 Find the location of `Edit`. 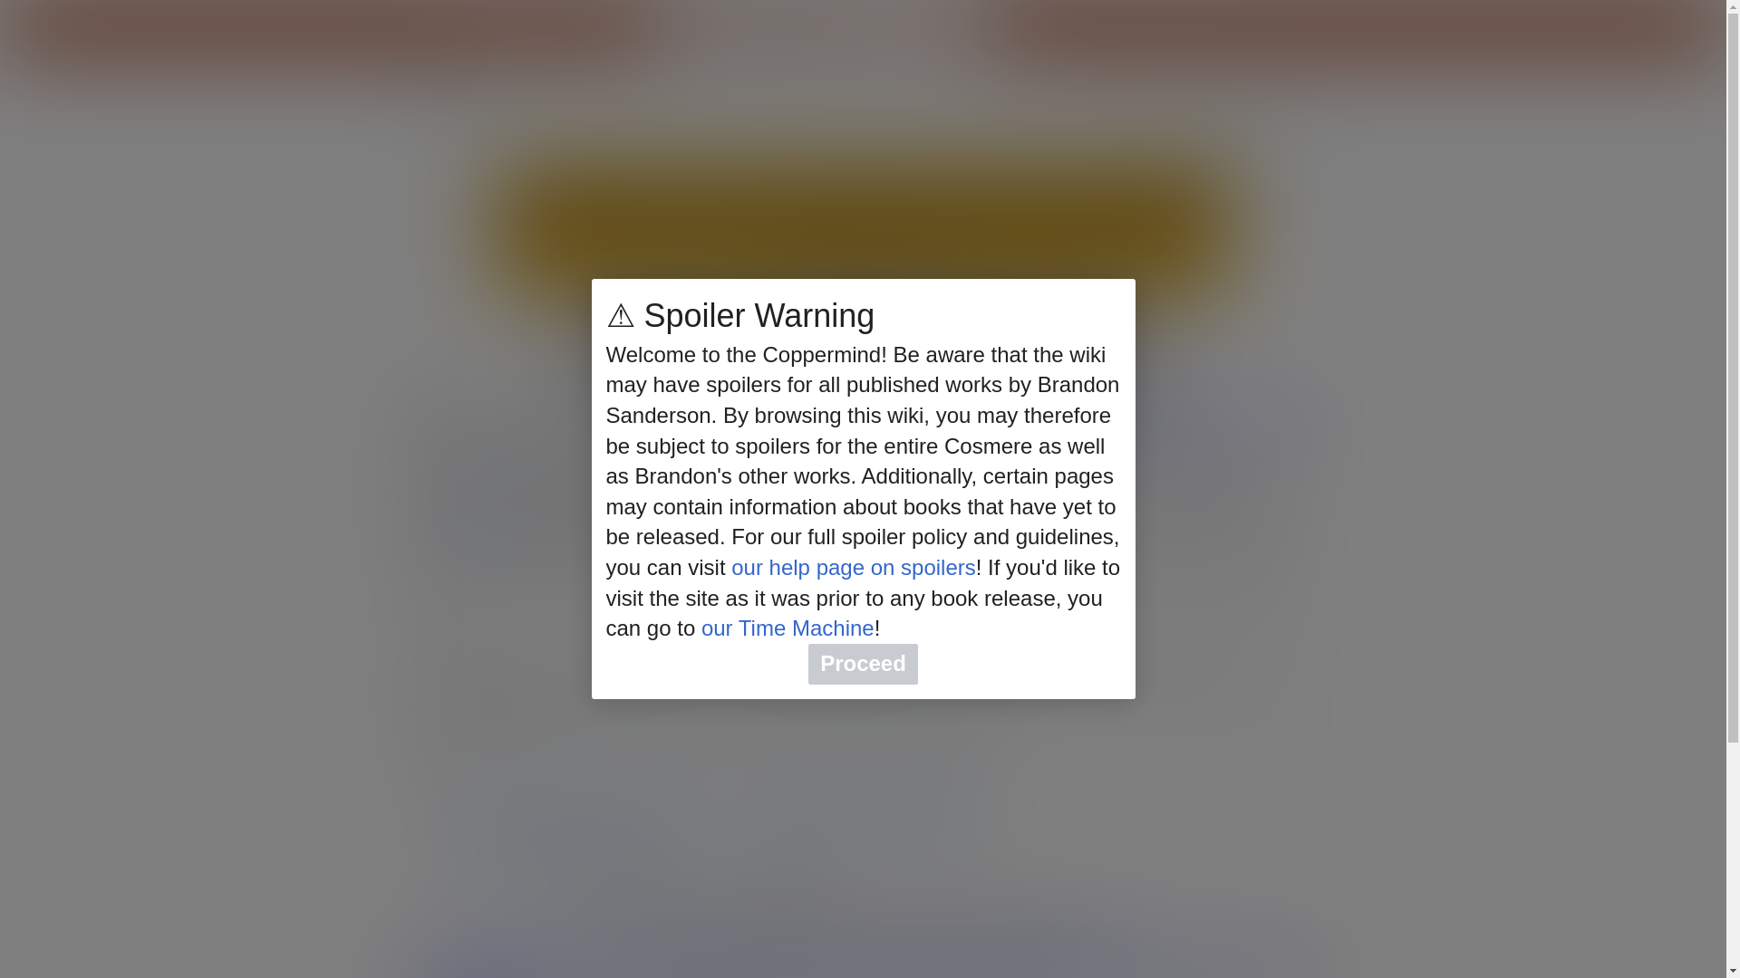

Edit is located at coordinates (1285, 132).